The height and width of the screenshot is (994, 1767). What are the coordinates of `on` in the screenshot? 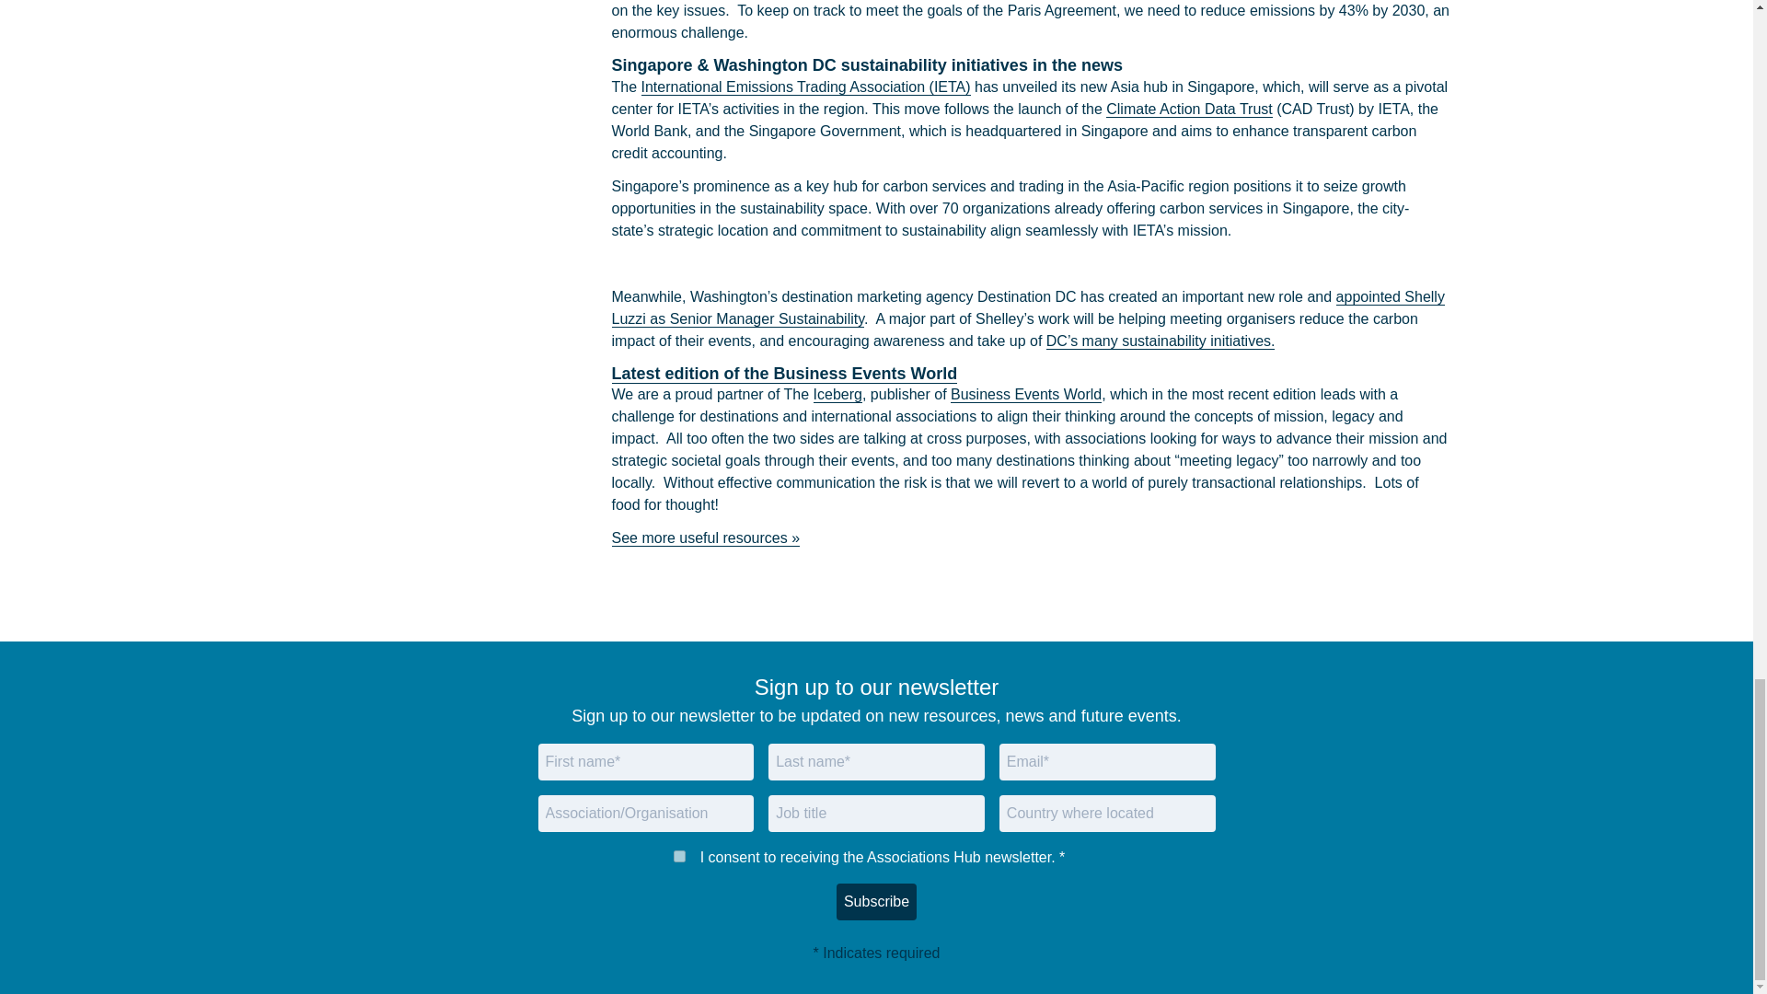 It's located at (679, 856).